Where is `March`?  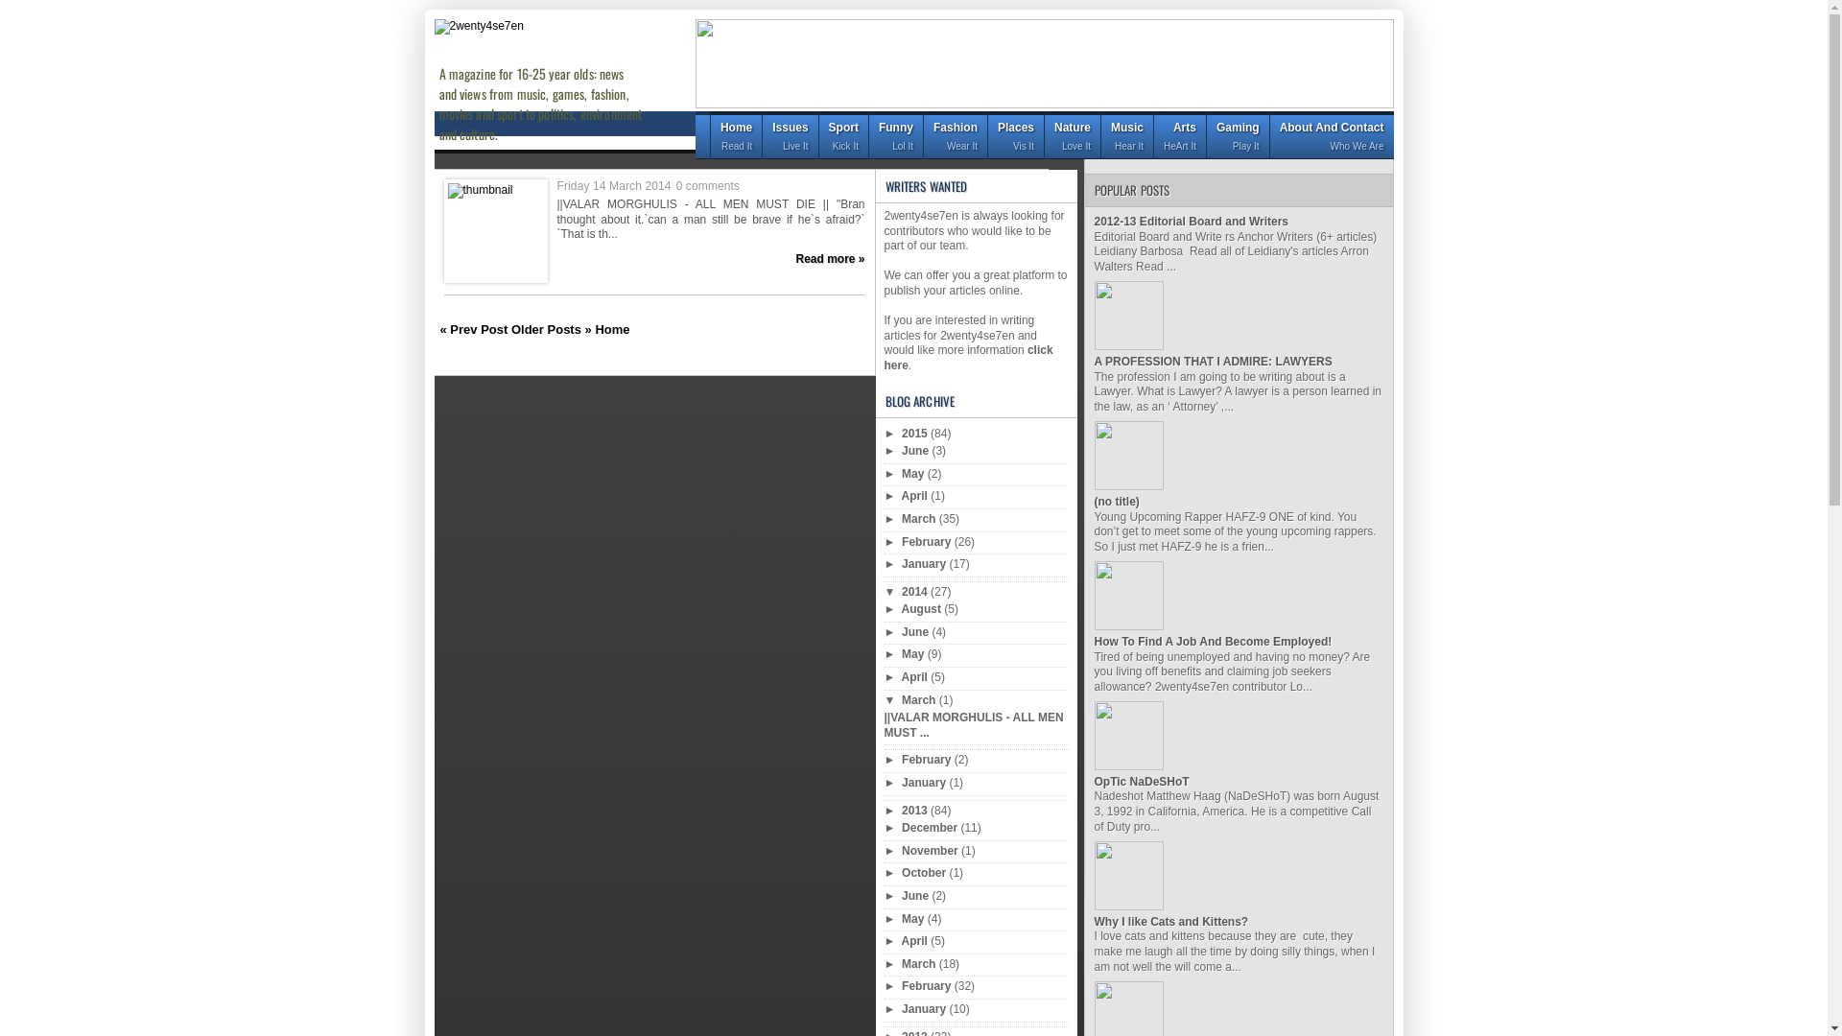 March is located at coordinates (921, 519).